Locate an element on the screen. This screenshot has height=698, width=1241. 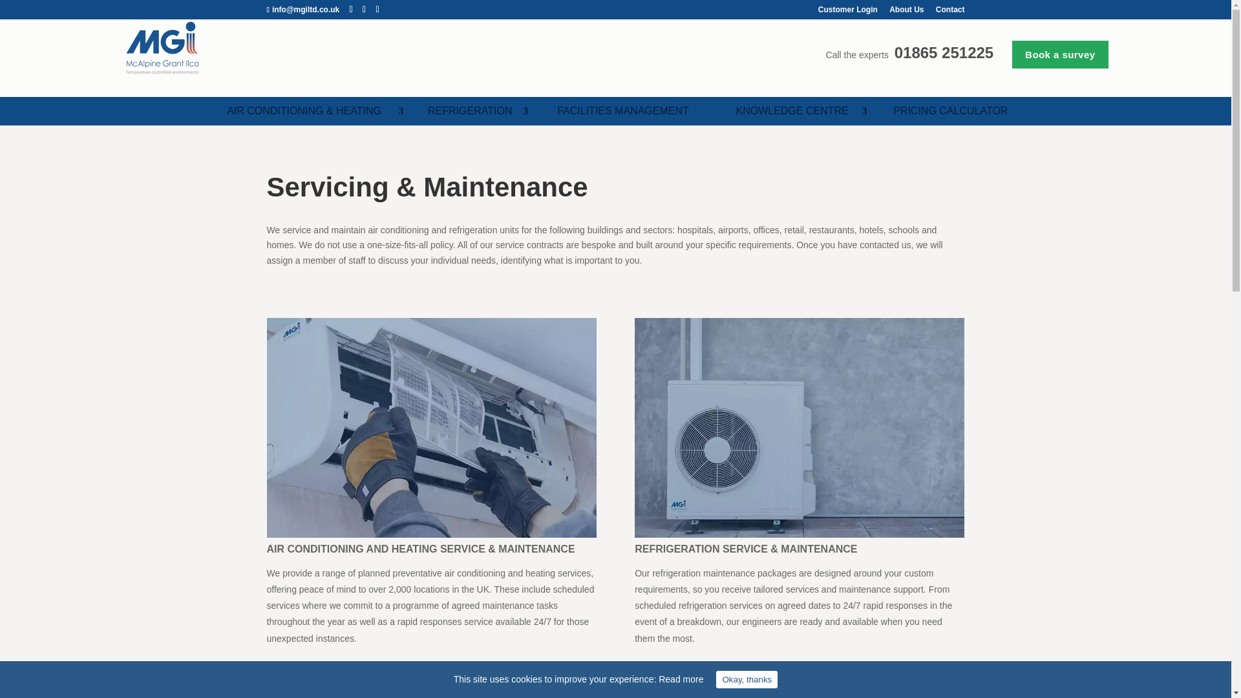
Book a survey is located at coordinates (1060, 54).